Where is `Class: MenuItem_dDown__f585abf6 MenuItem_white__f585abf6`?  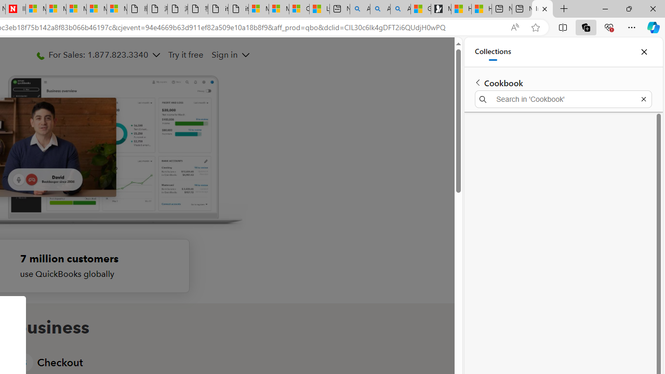 Class: MenuItem_dDown__f585abf6 MenuItem_white__f585abf6 is located at coordinates (245, 55).